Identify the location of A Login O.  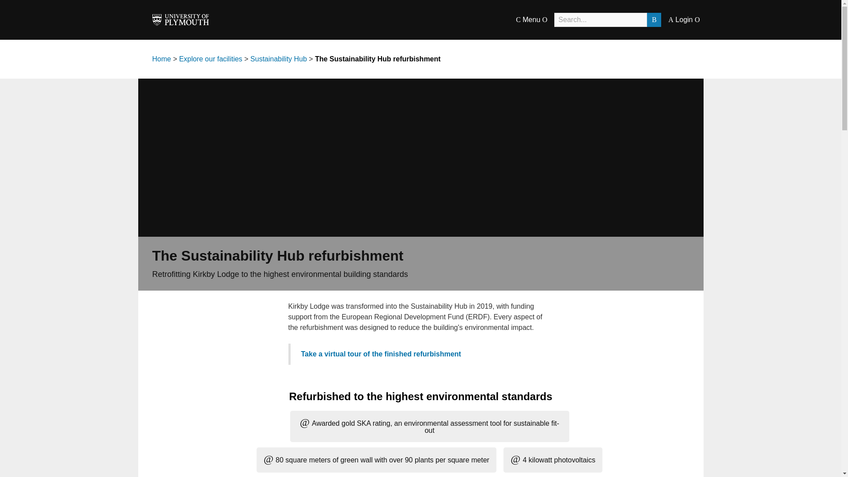
(684, 19).